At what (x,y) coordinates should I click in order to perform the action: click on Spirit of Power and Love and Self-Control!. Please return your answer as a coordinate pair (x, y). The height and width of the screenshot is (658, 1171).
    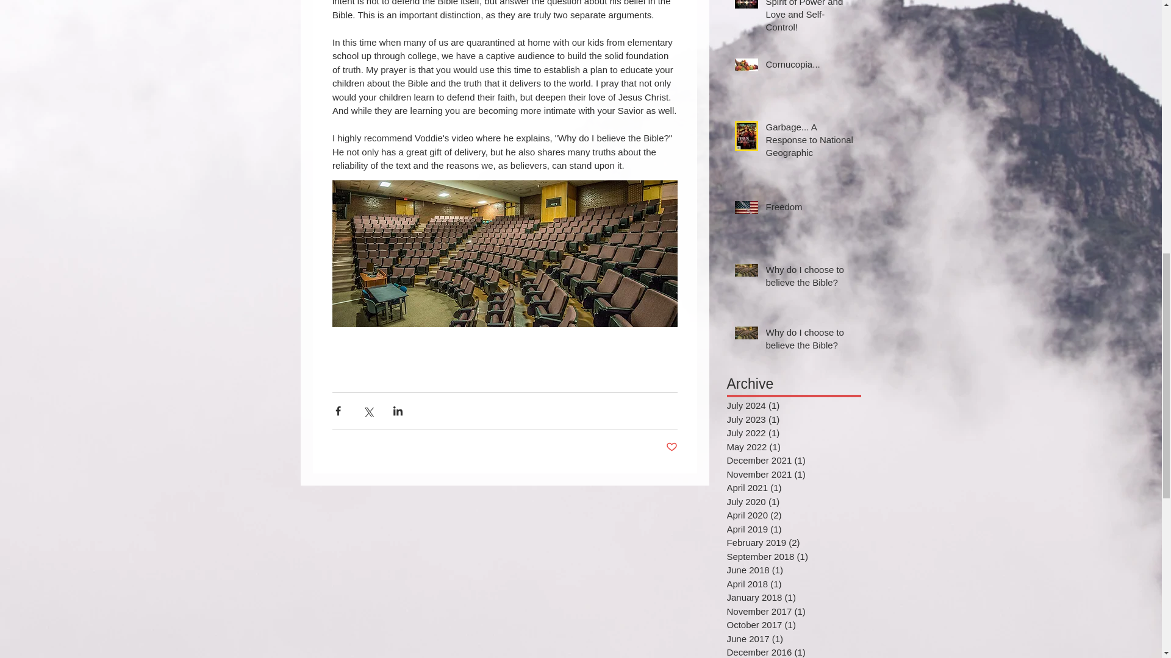
    Looking at the image, I should click on (809, 19).